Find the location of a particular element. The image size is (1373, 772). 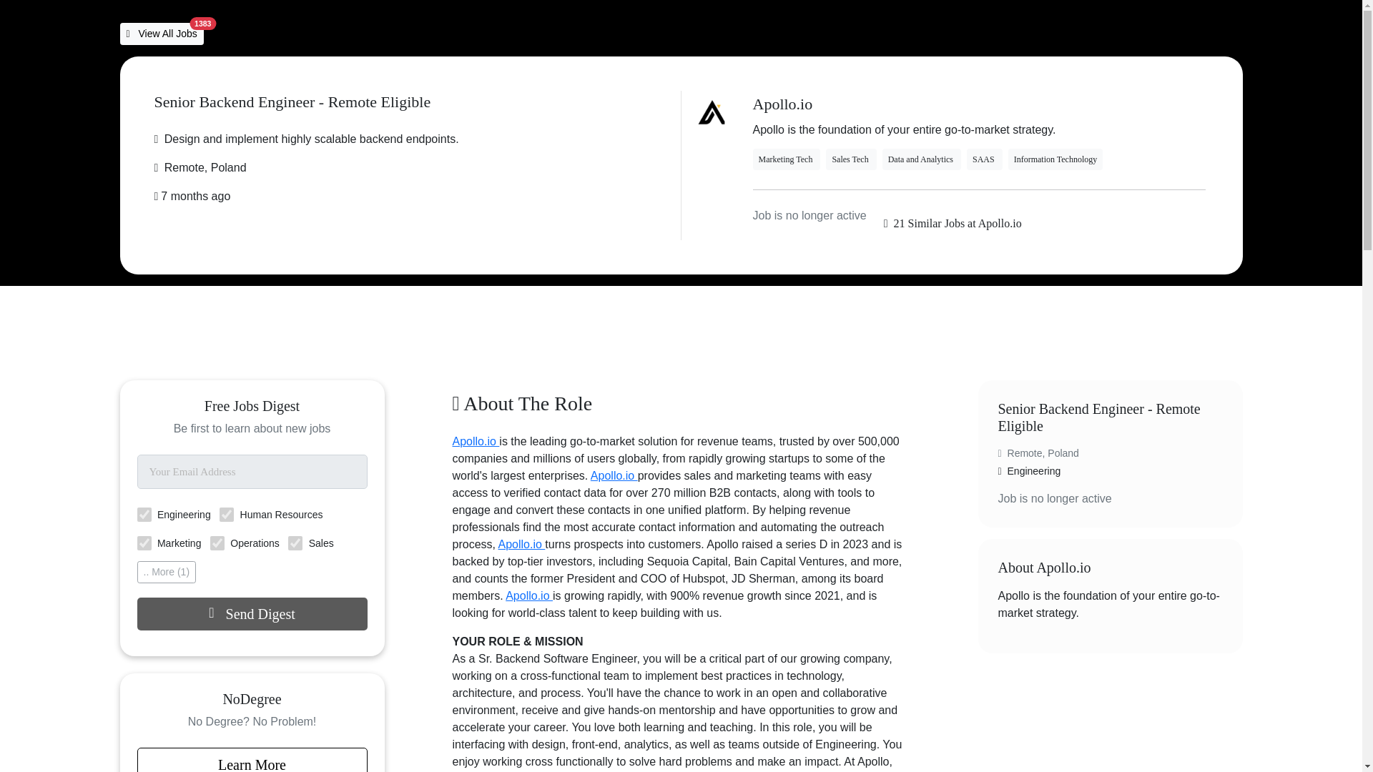

Sales Tech is located at coordinates (851, 159).